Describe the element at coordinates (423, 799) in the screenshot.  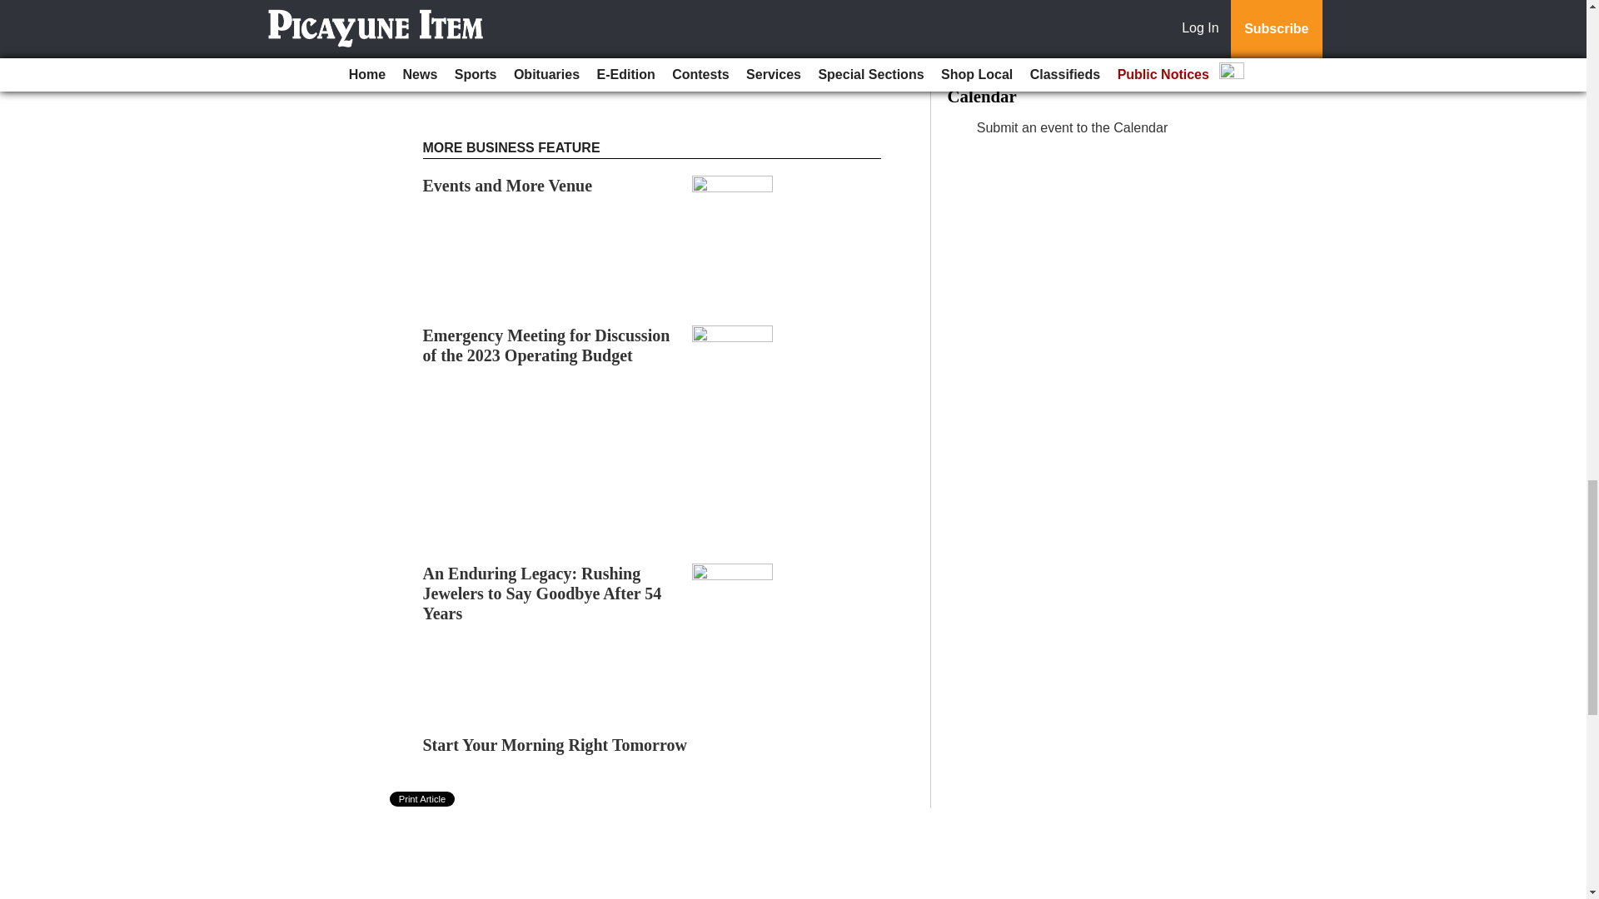
I see `Print Article` at that location.